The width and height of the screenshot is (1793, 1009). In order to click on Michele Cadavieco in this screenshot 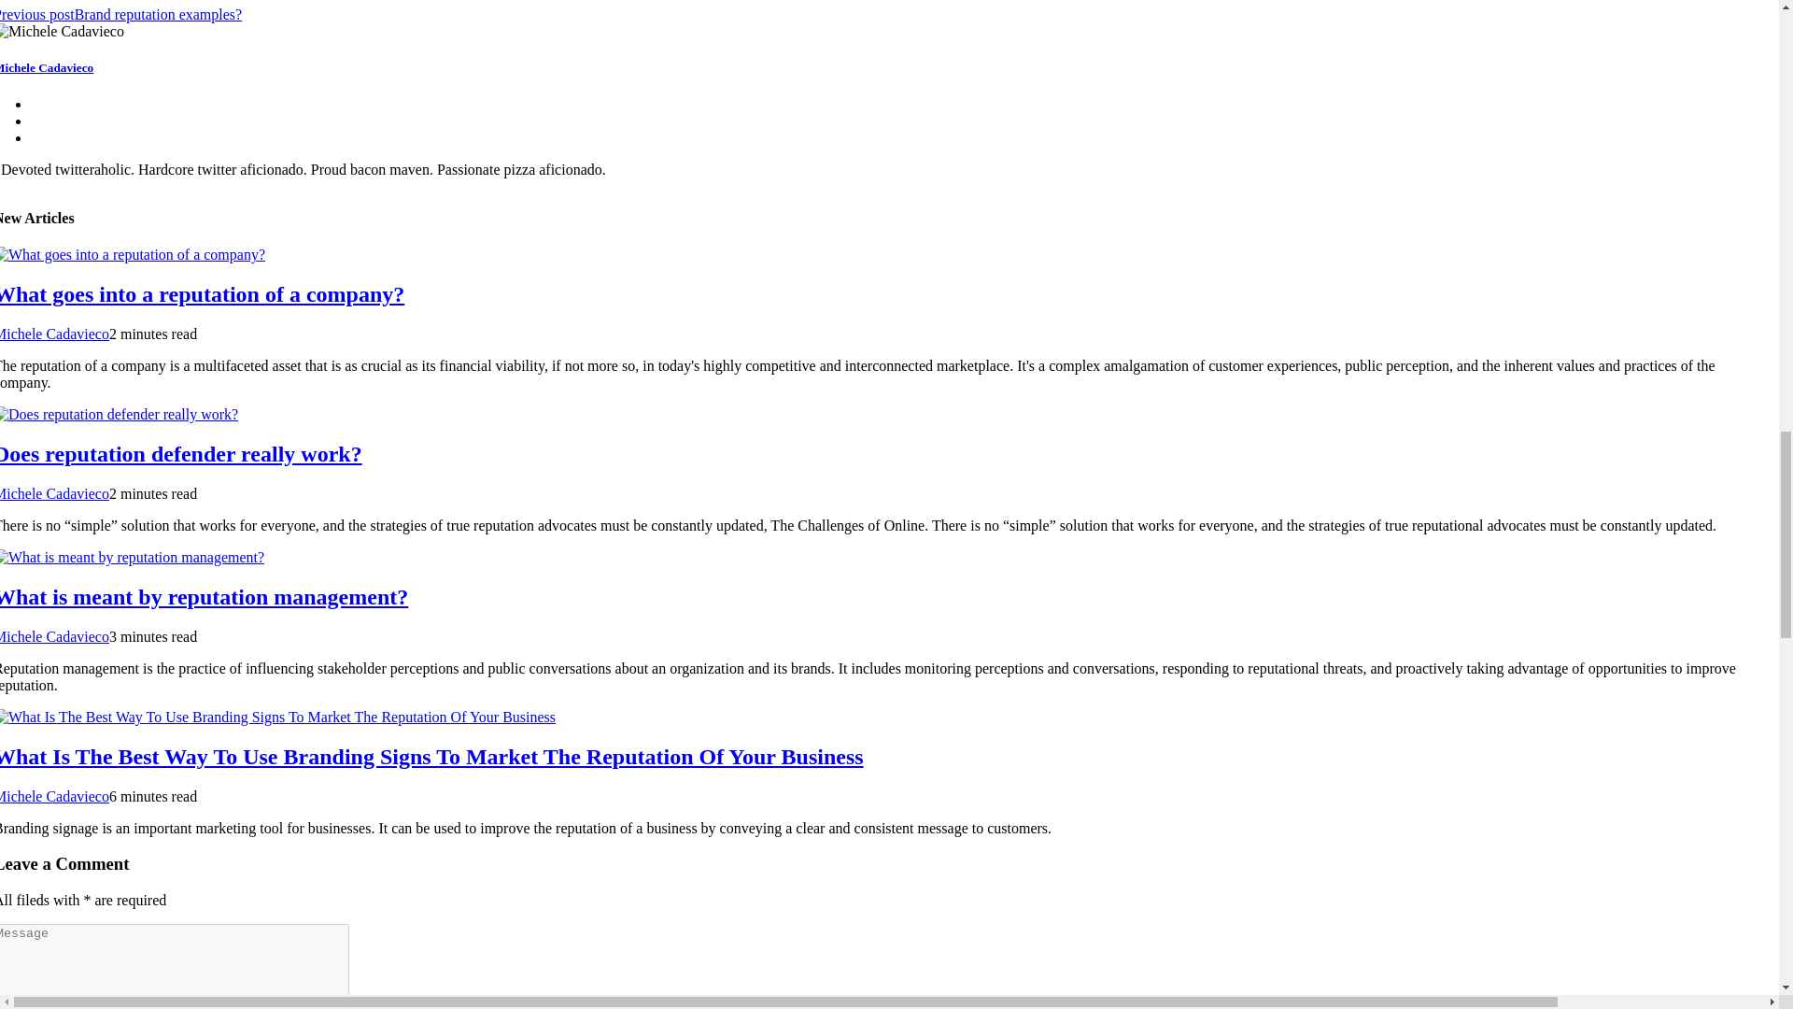, I will do `click(47, 67)`.